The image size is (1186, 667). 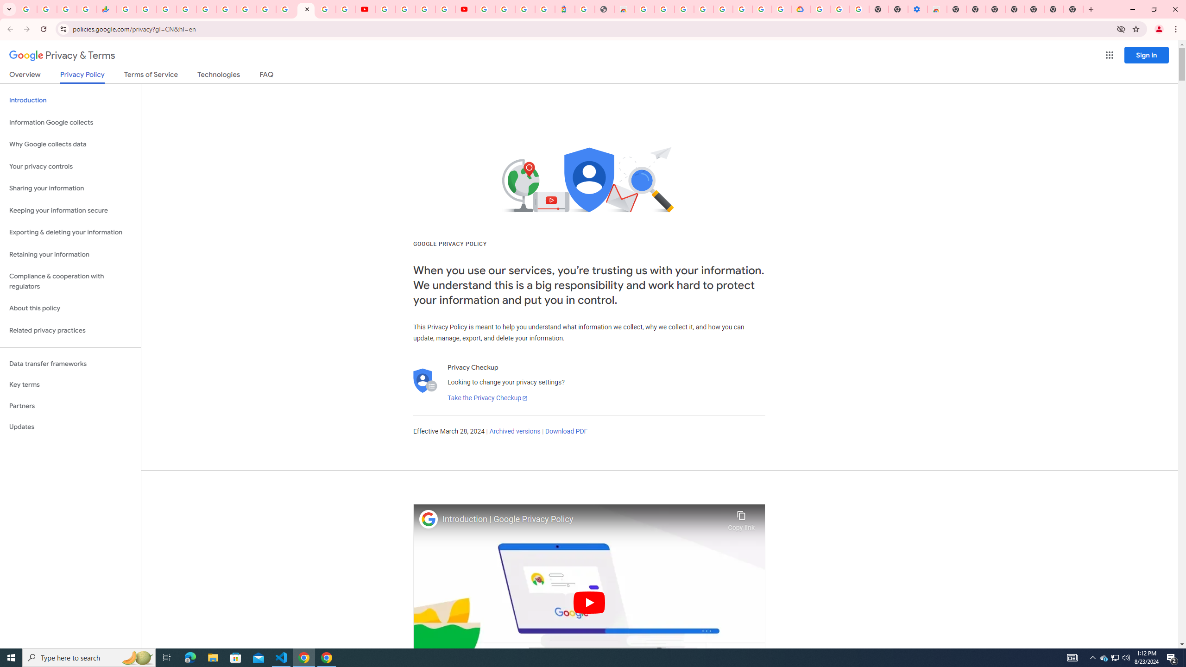 I want to click on Take the Privacy Checkup, so click(x=487, y=398).